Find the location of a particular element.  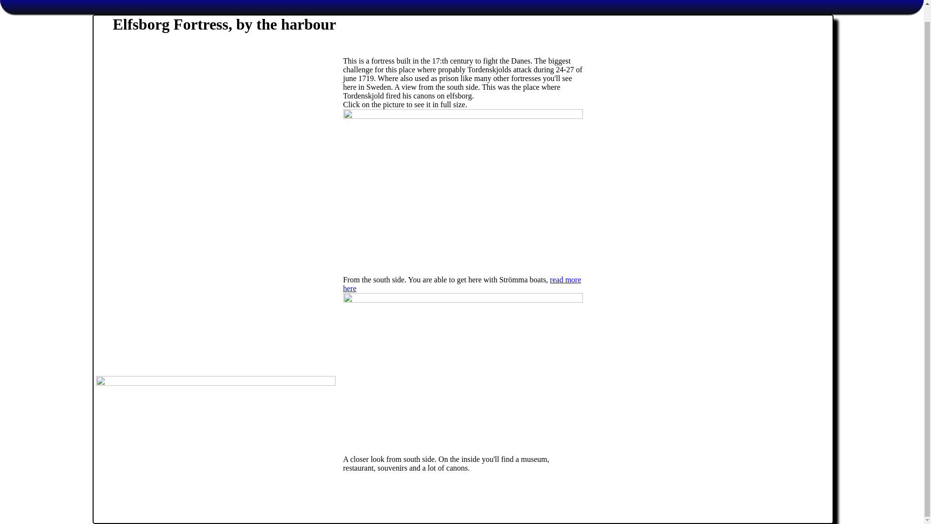

GOTHENBURG is located at coordinates (75, 1).